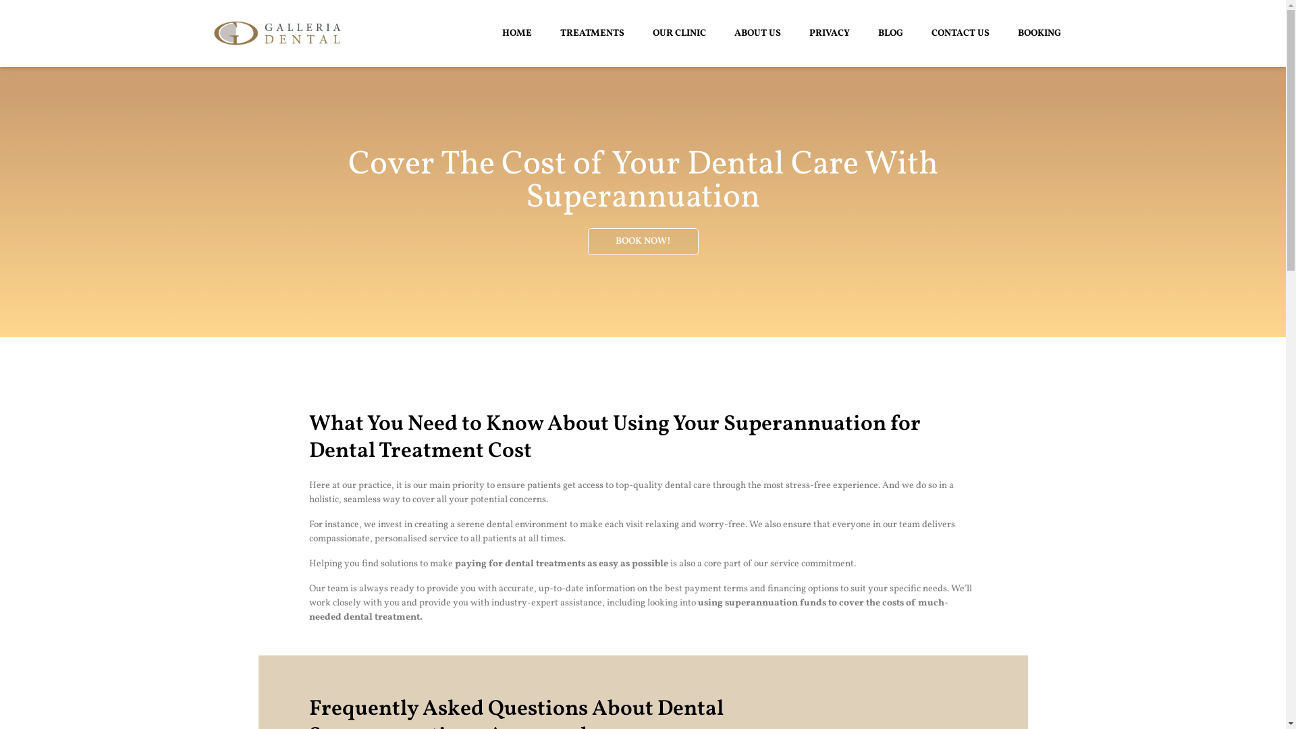 This screenshot has width=1296, height=729. Describe the element at coordinates (516, 33) in the screenshot. I see `HOME` at that location.